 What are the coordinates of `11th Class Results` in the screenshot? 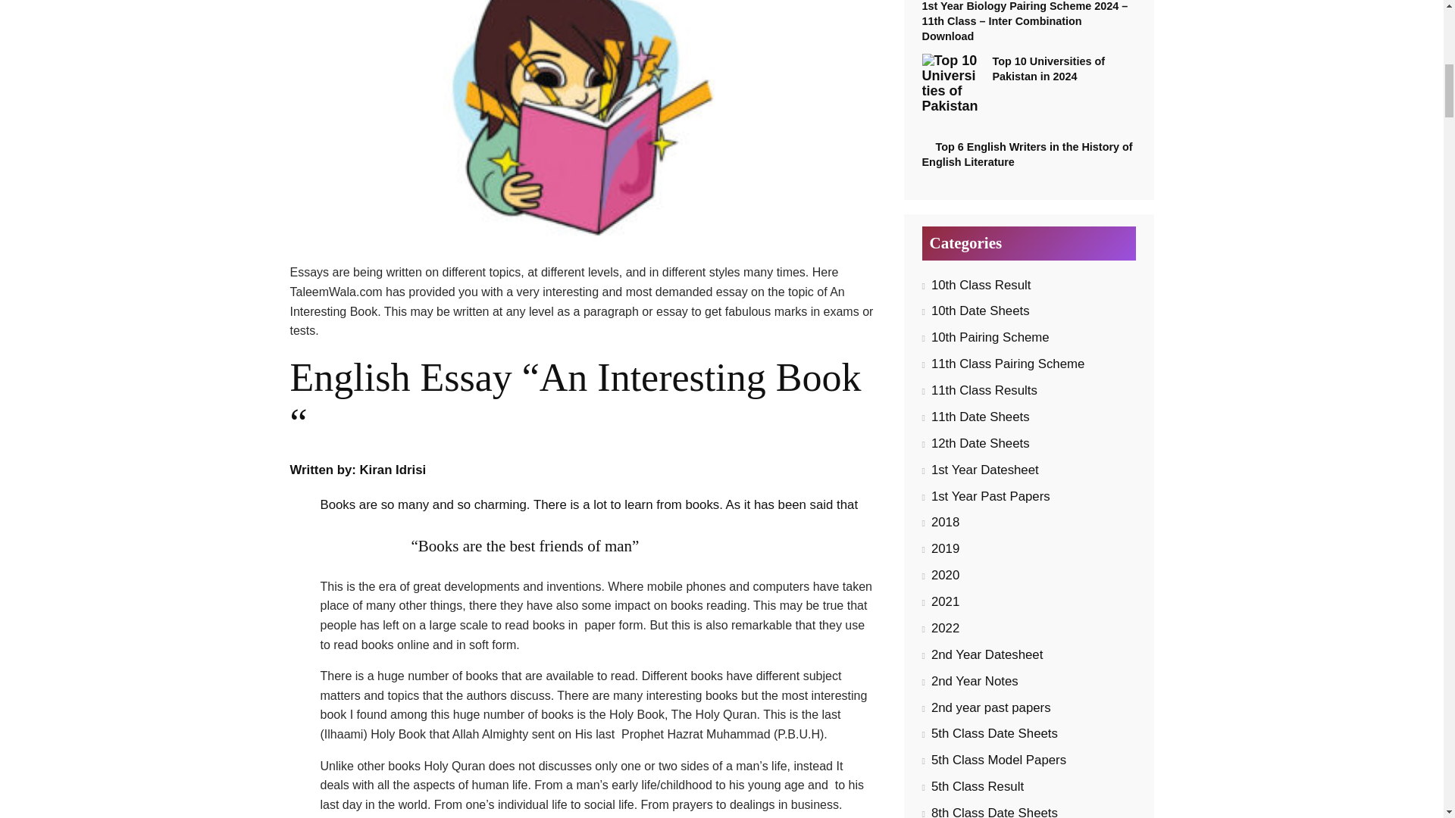 It's located at (984, 390).